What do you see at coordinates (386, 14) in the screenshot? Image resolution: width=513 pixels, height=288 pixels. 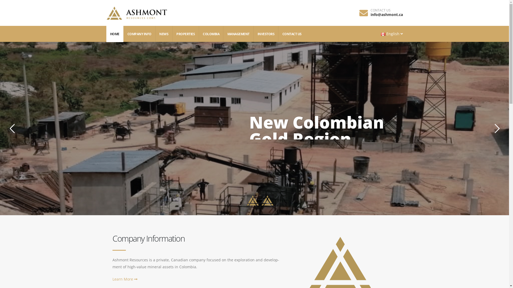 I see `info@ashmont.ca` at bounding box center [386, 14].